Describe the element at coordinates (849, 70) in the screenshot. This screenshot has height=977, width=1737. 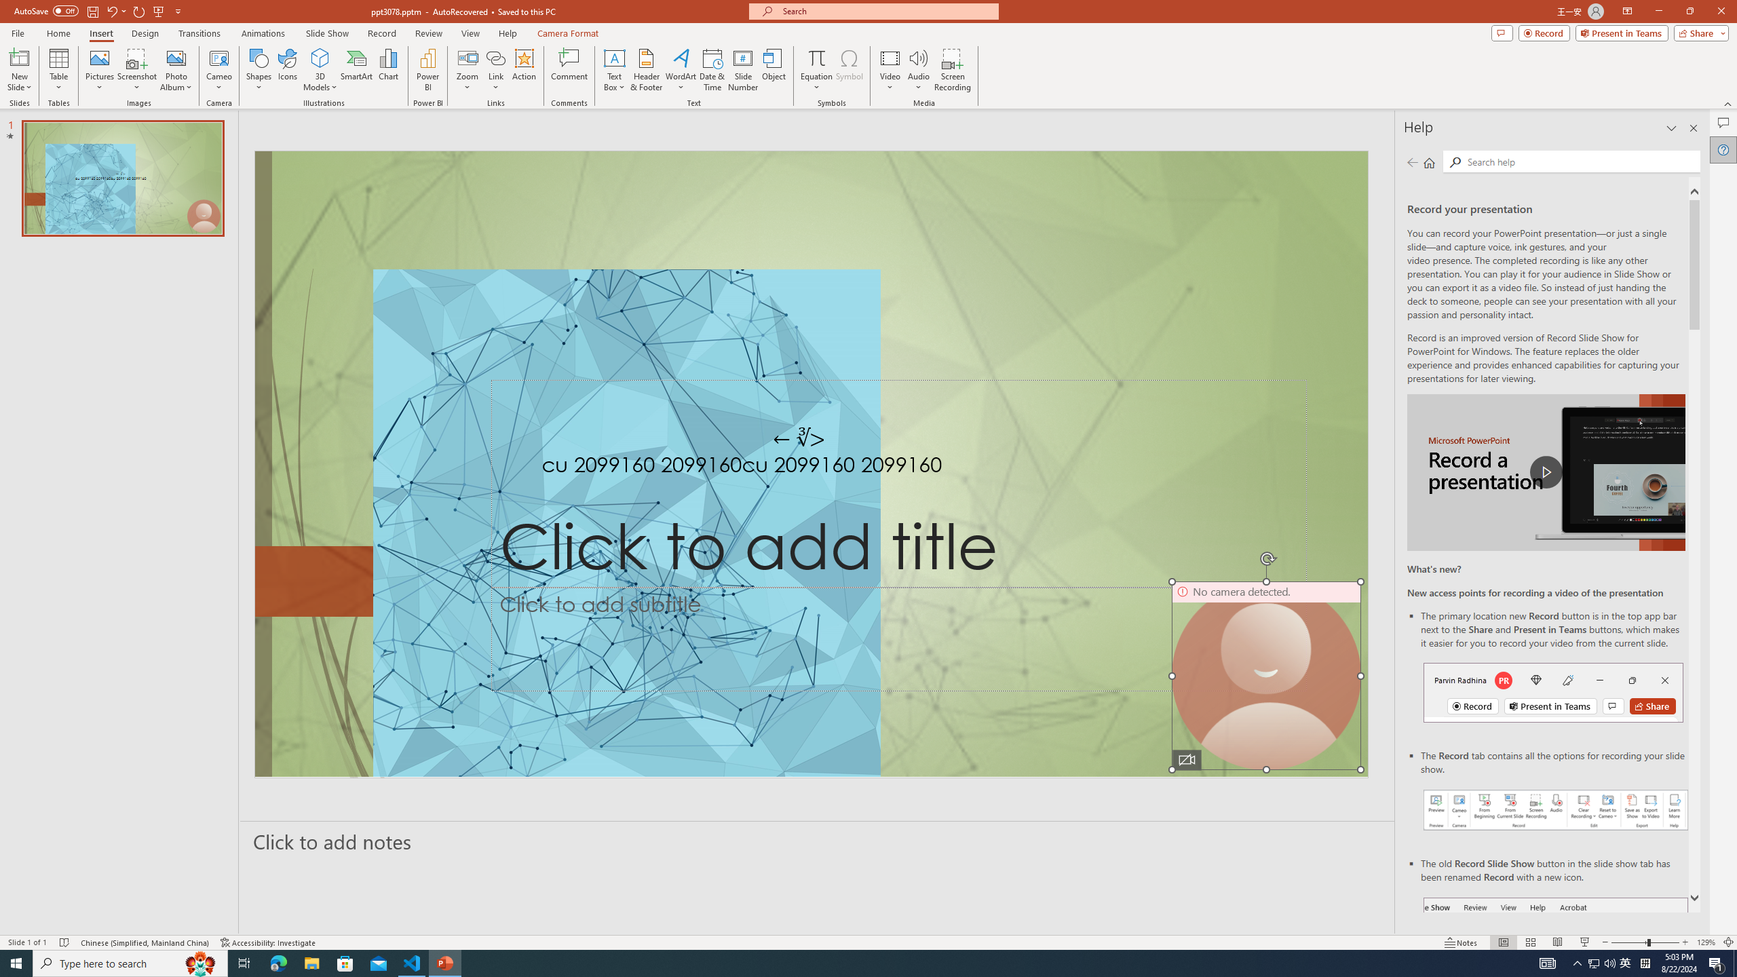
I see `Symbol...` at that location.